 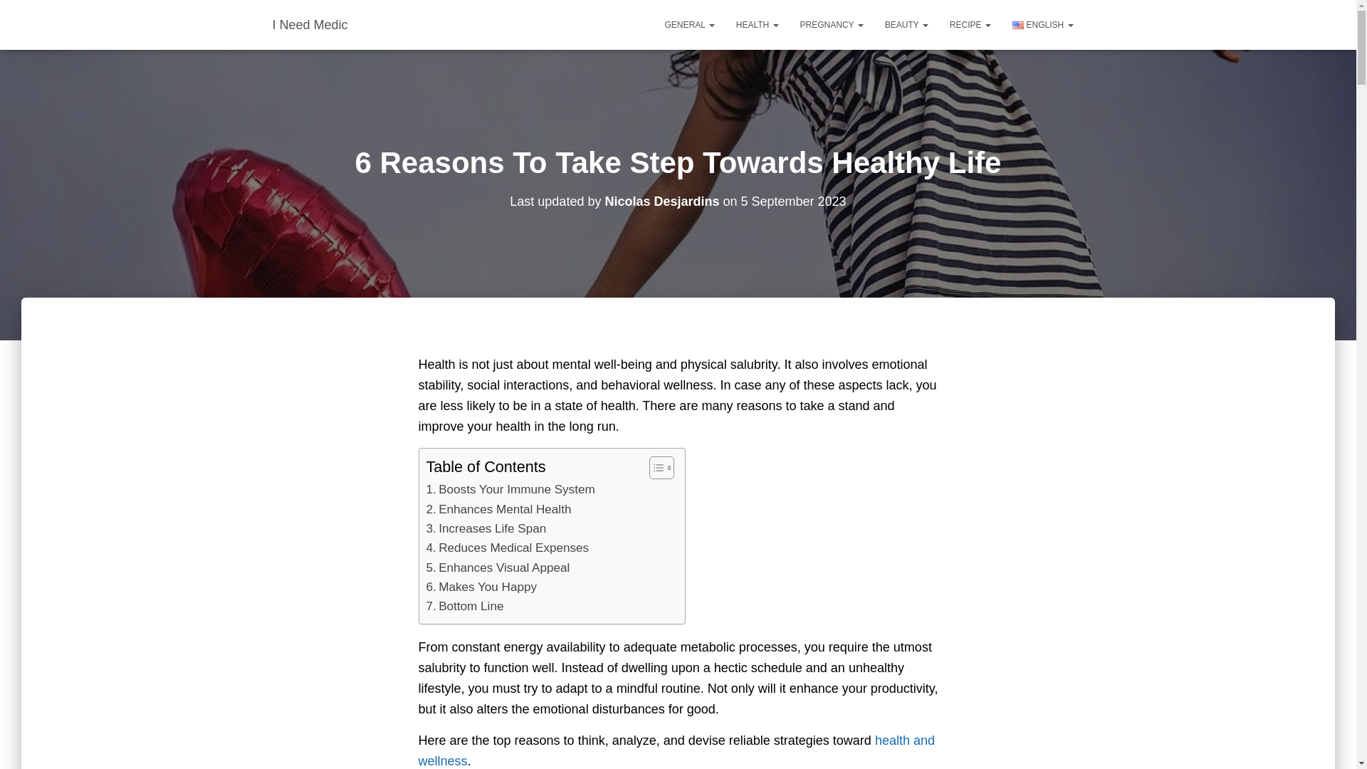 I want to click on Boosts Your Immune System, so click(x=510, y=488).